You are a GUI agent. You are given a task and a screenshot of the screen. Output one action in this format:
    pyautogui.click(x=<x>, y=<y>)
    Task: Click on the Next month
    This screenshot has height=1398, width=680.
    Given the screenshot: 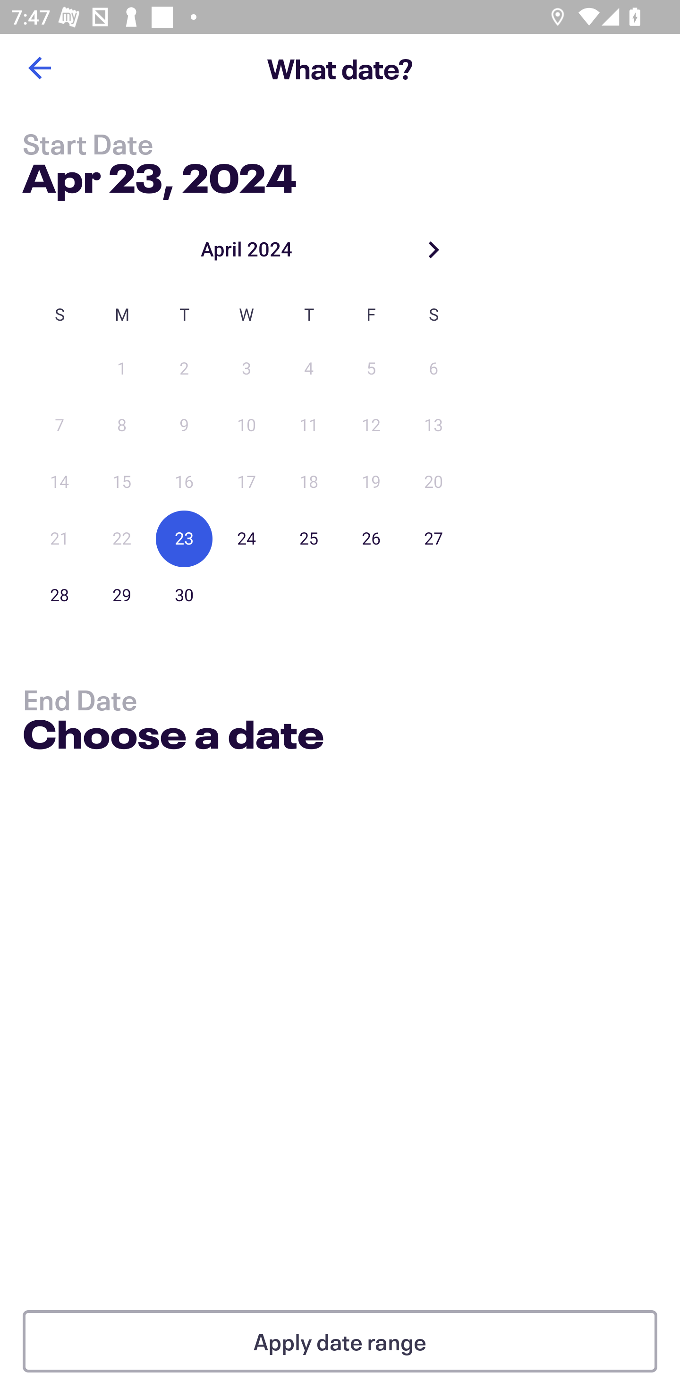 What is the action you would take?
    pyautogui.click(x=433, y=249)
    